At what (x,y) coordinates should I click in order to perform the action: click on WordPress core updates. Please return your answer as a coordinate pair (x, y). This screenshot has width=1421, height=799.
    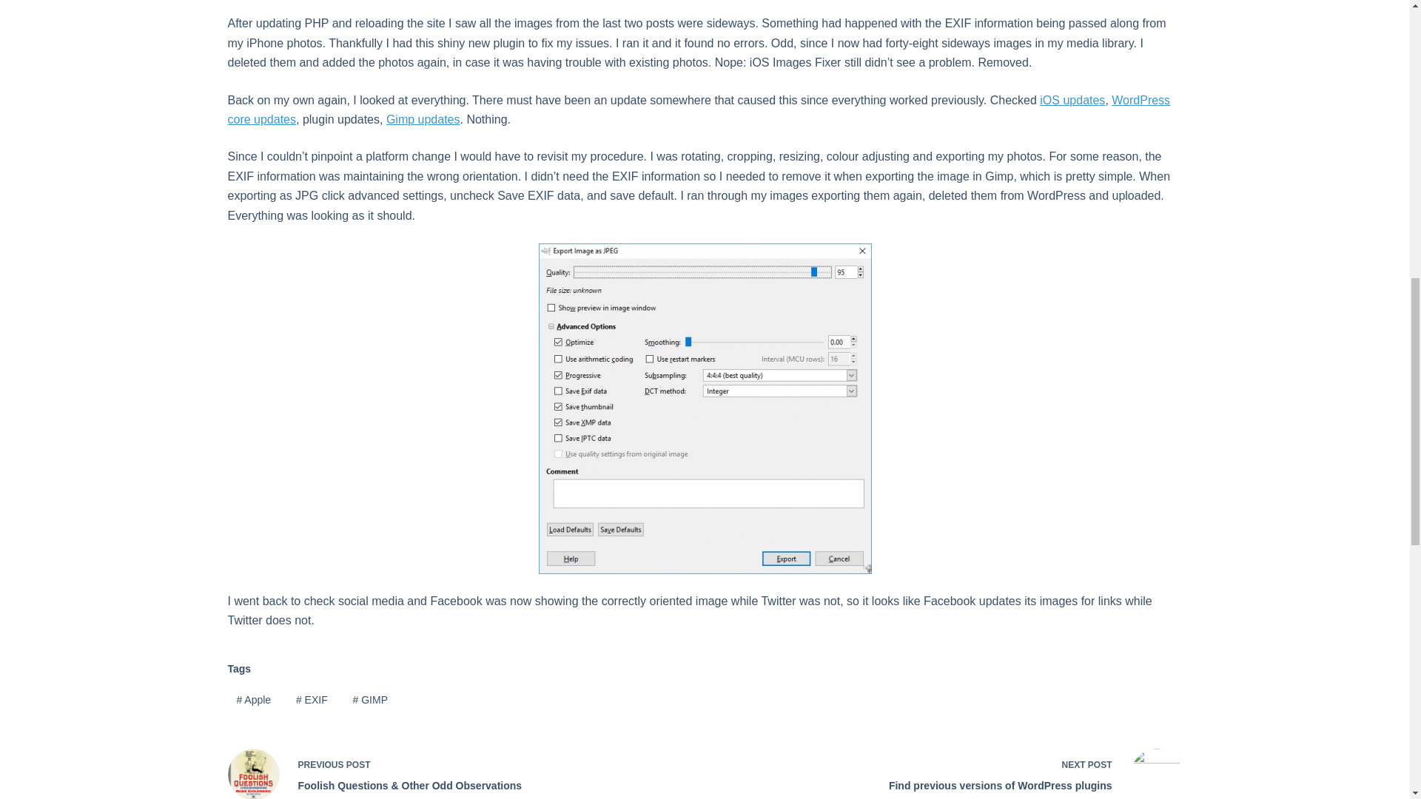
    Looking at the image, I should click on (699, 109).